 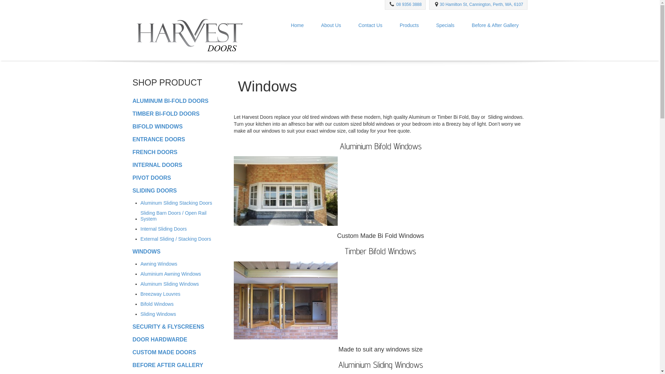 What do you see at coordinates (370, 26) in the screenshot?
I see `Contact Us` at bounding box center [370, 26].